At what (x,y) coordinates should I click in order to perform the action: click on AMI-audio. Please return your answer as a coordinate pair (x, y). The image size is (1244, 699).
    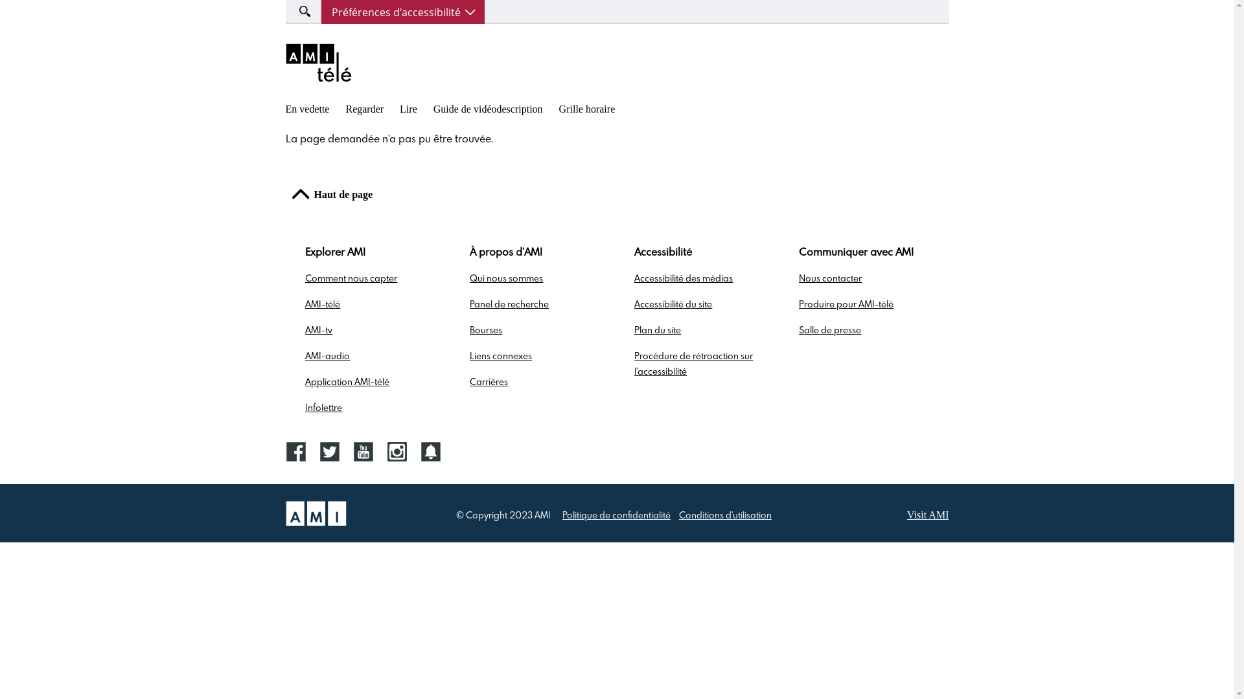
    Looking at the image, I should click on (328, 357).